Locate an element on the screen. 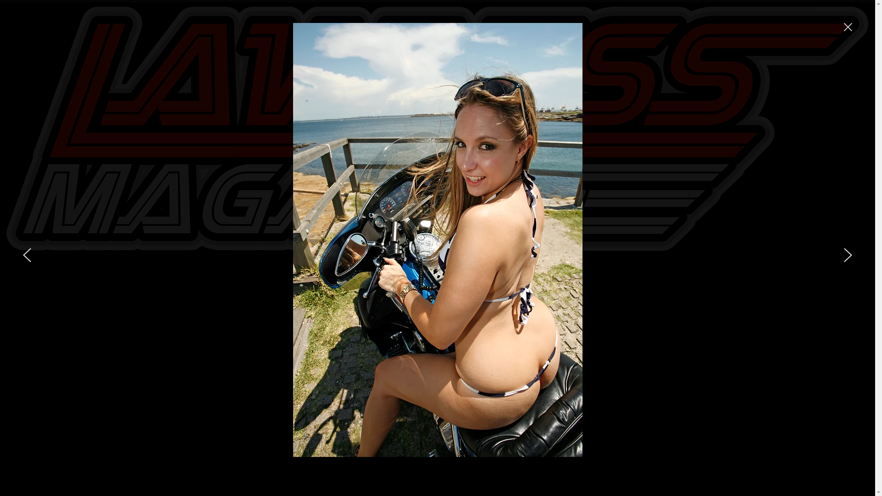 This screenshot has width=882, height=496. Google AdSense is located at coordinates (564, 308).